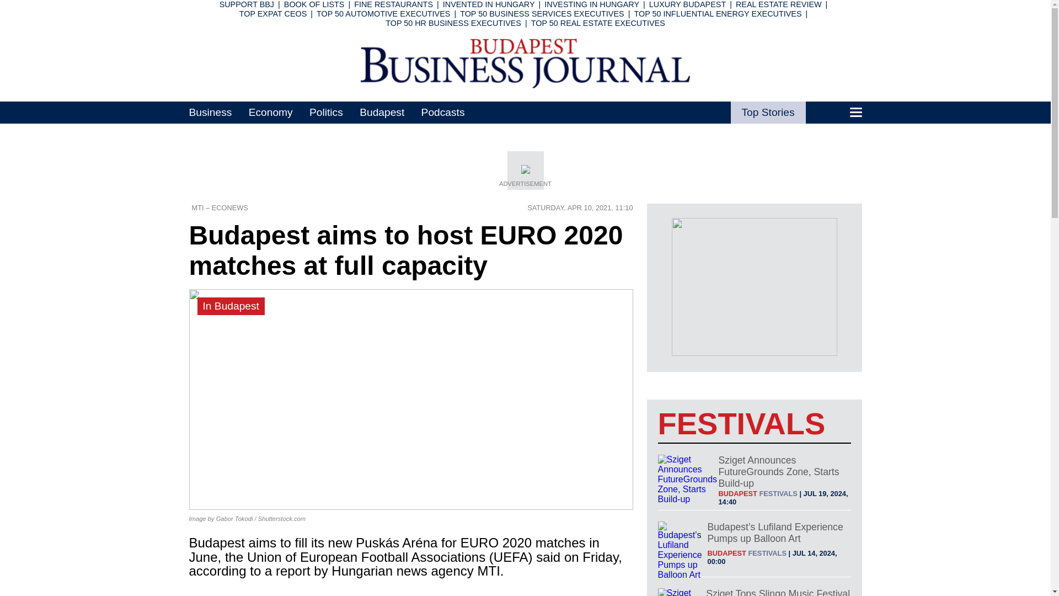 The width and height of the screenshot is (1059, 596). I want to click on FINE RESTAURANTS, so click(393, 4).